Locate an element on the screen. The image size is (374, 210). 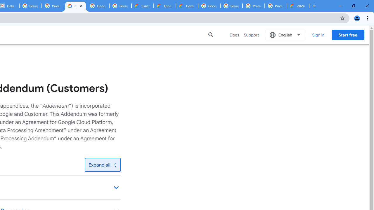
Docs is located at coordinates (234, 35).